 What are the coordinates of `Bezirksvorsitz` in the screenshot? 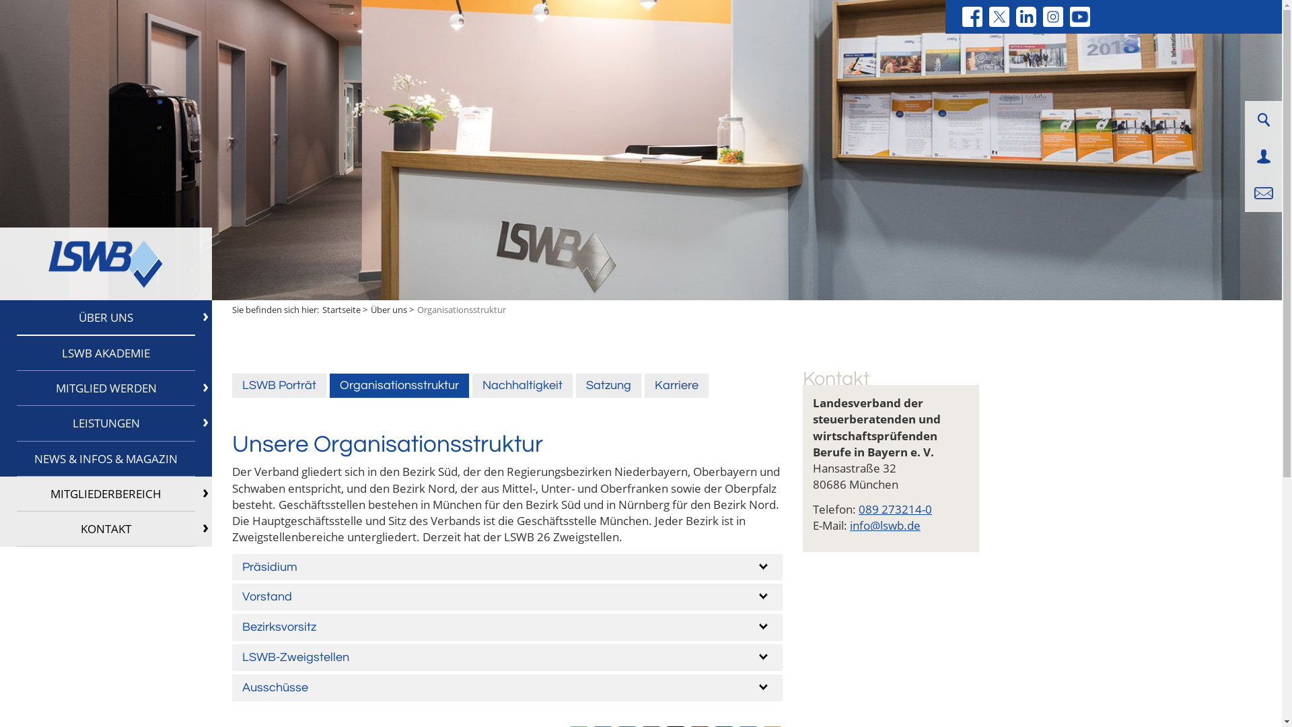 It's located at (507, 627).